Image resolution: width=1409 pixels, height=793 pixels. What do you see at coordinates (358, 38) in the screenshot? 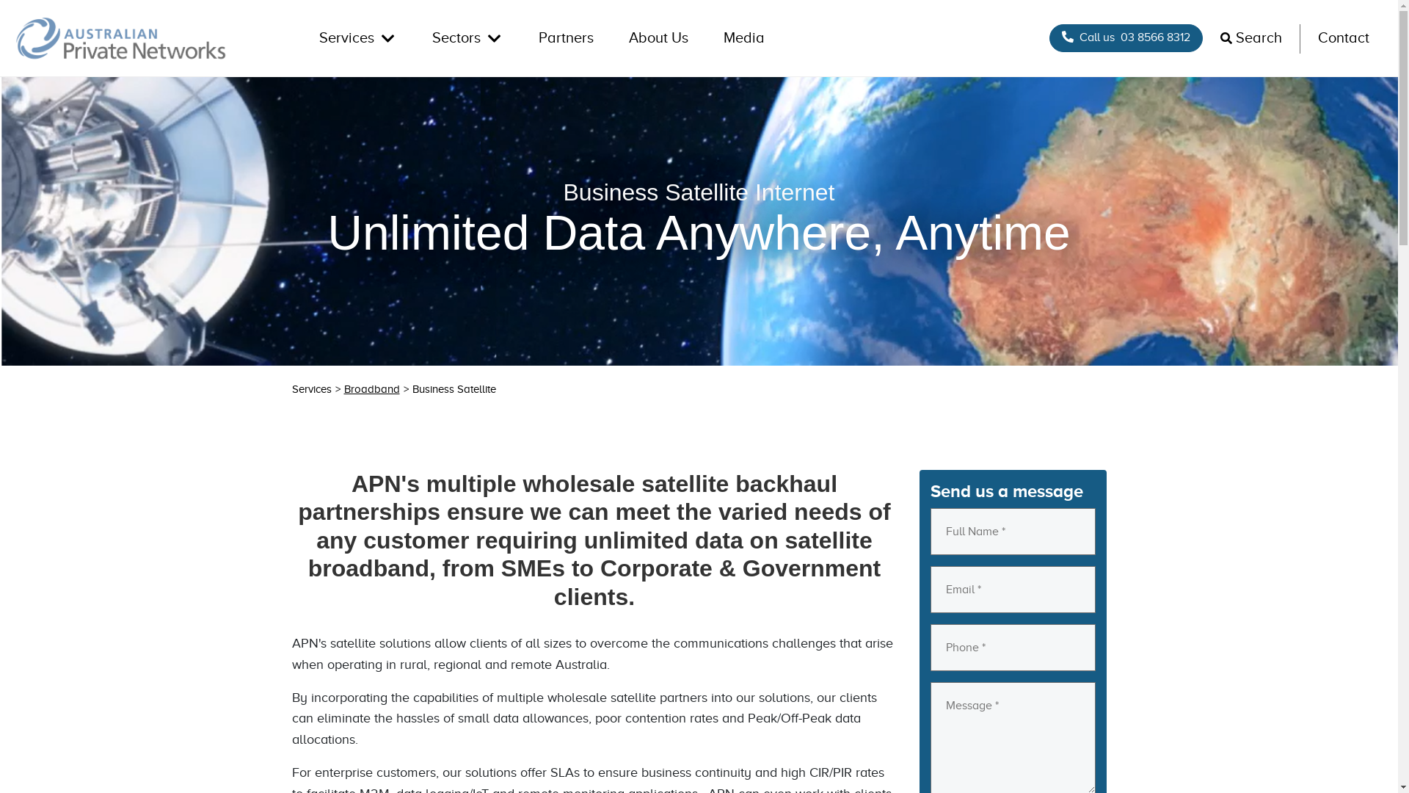
I see `Services` at bounding box center [358, 38].